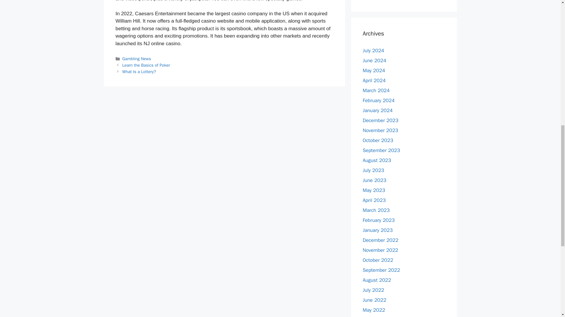 The width and height of the screenshot is (565, 317). Describe the element at coordinates (378, 100) in the screenshot. I see `February 2024` at that location.